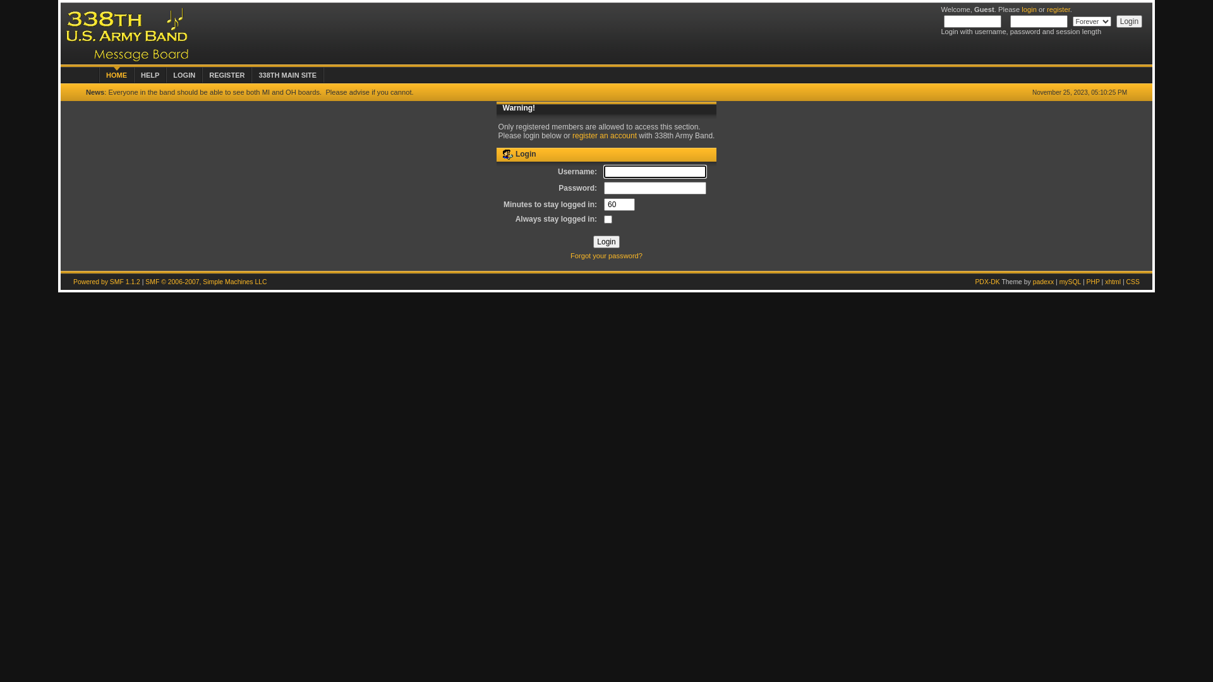 The image size is (1213, 682). What do you see at coordinates (150, 74) in the screenshot?
I see `HELP` at bounding box center [150, 74].